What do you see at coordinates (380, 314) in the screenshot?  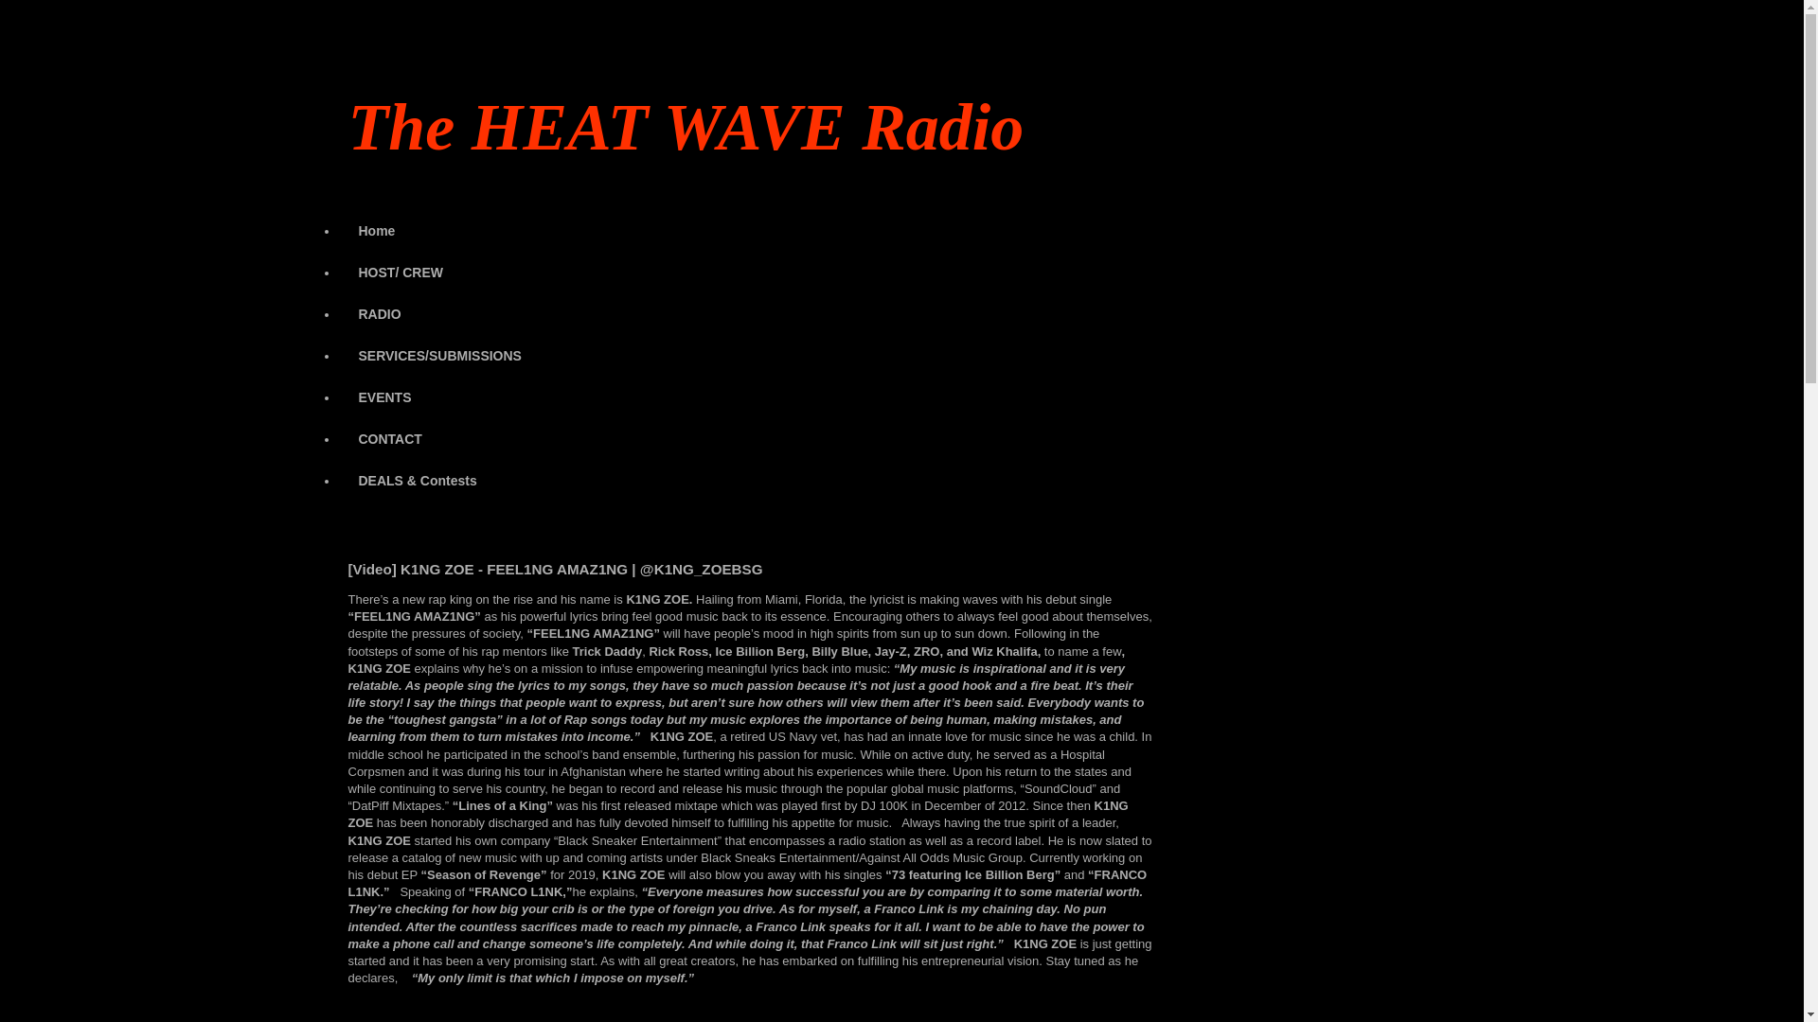 I see `RADIO` at bounding box center [380, 314].